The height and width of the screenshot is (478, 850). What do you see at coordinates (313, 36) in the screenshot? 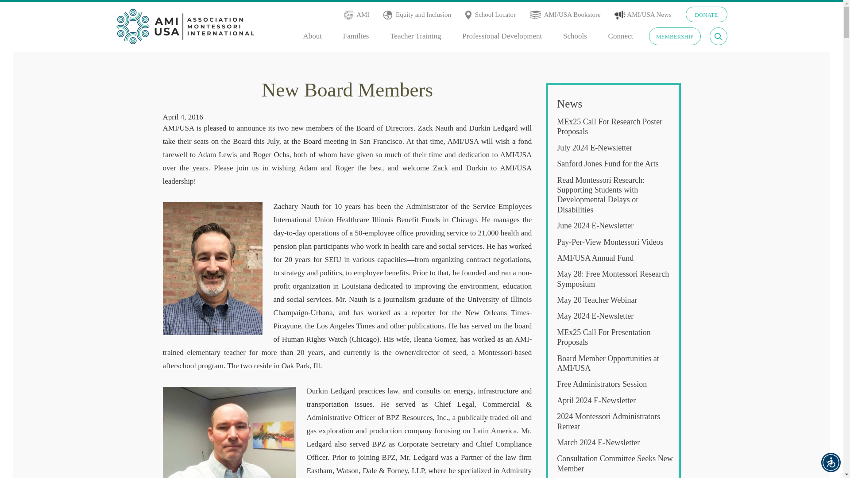
I see `About` at bounding box center [313, 36].